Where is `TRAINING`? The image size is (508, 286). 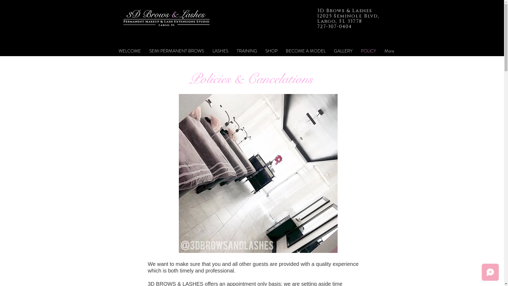 TRAINING is located at coordinates (247, 51).